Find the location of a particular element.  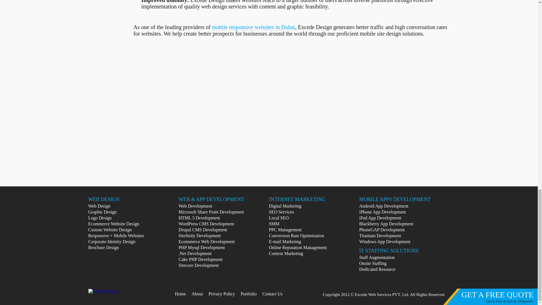

Sitefinity Development is located at coordinates (199, 236).